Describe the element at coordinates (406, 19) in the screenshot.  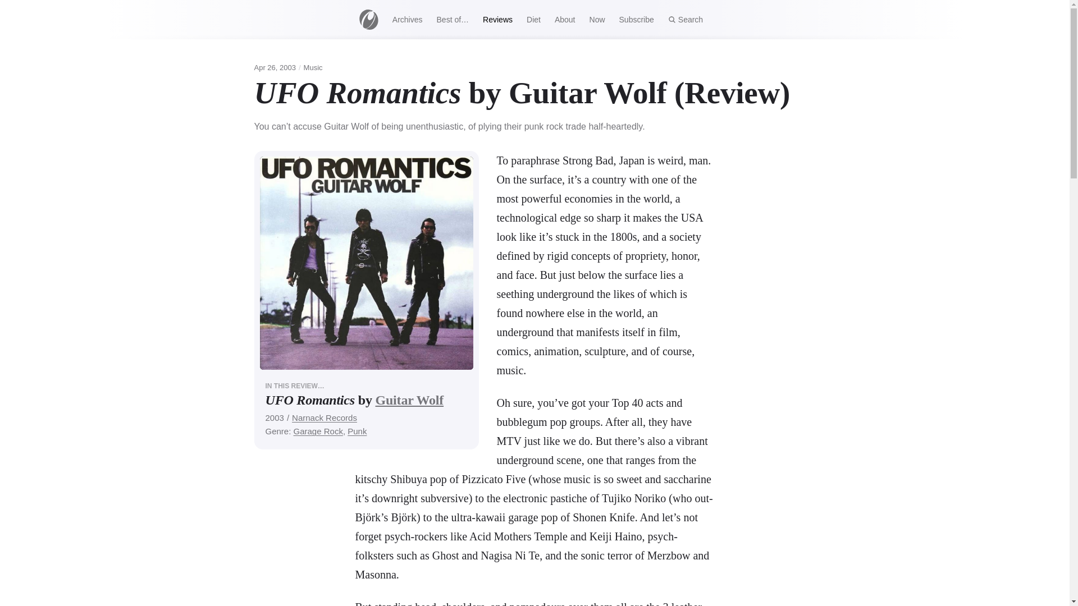
I see `Archives` at that location.